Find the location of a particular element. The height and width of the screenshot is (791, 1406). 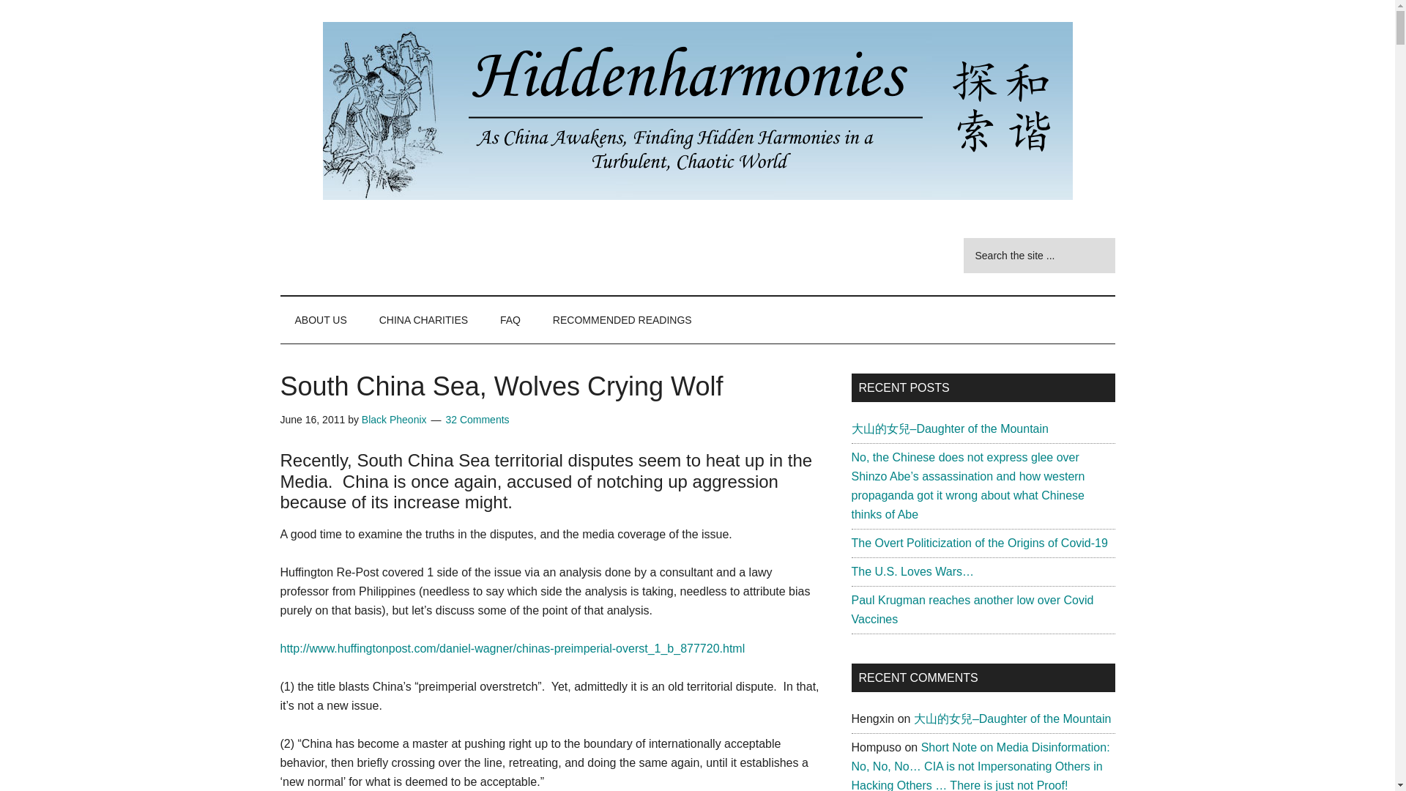

ABOUT US is located at coordinates (321, 319).